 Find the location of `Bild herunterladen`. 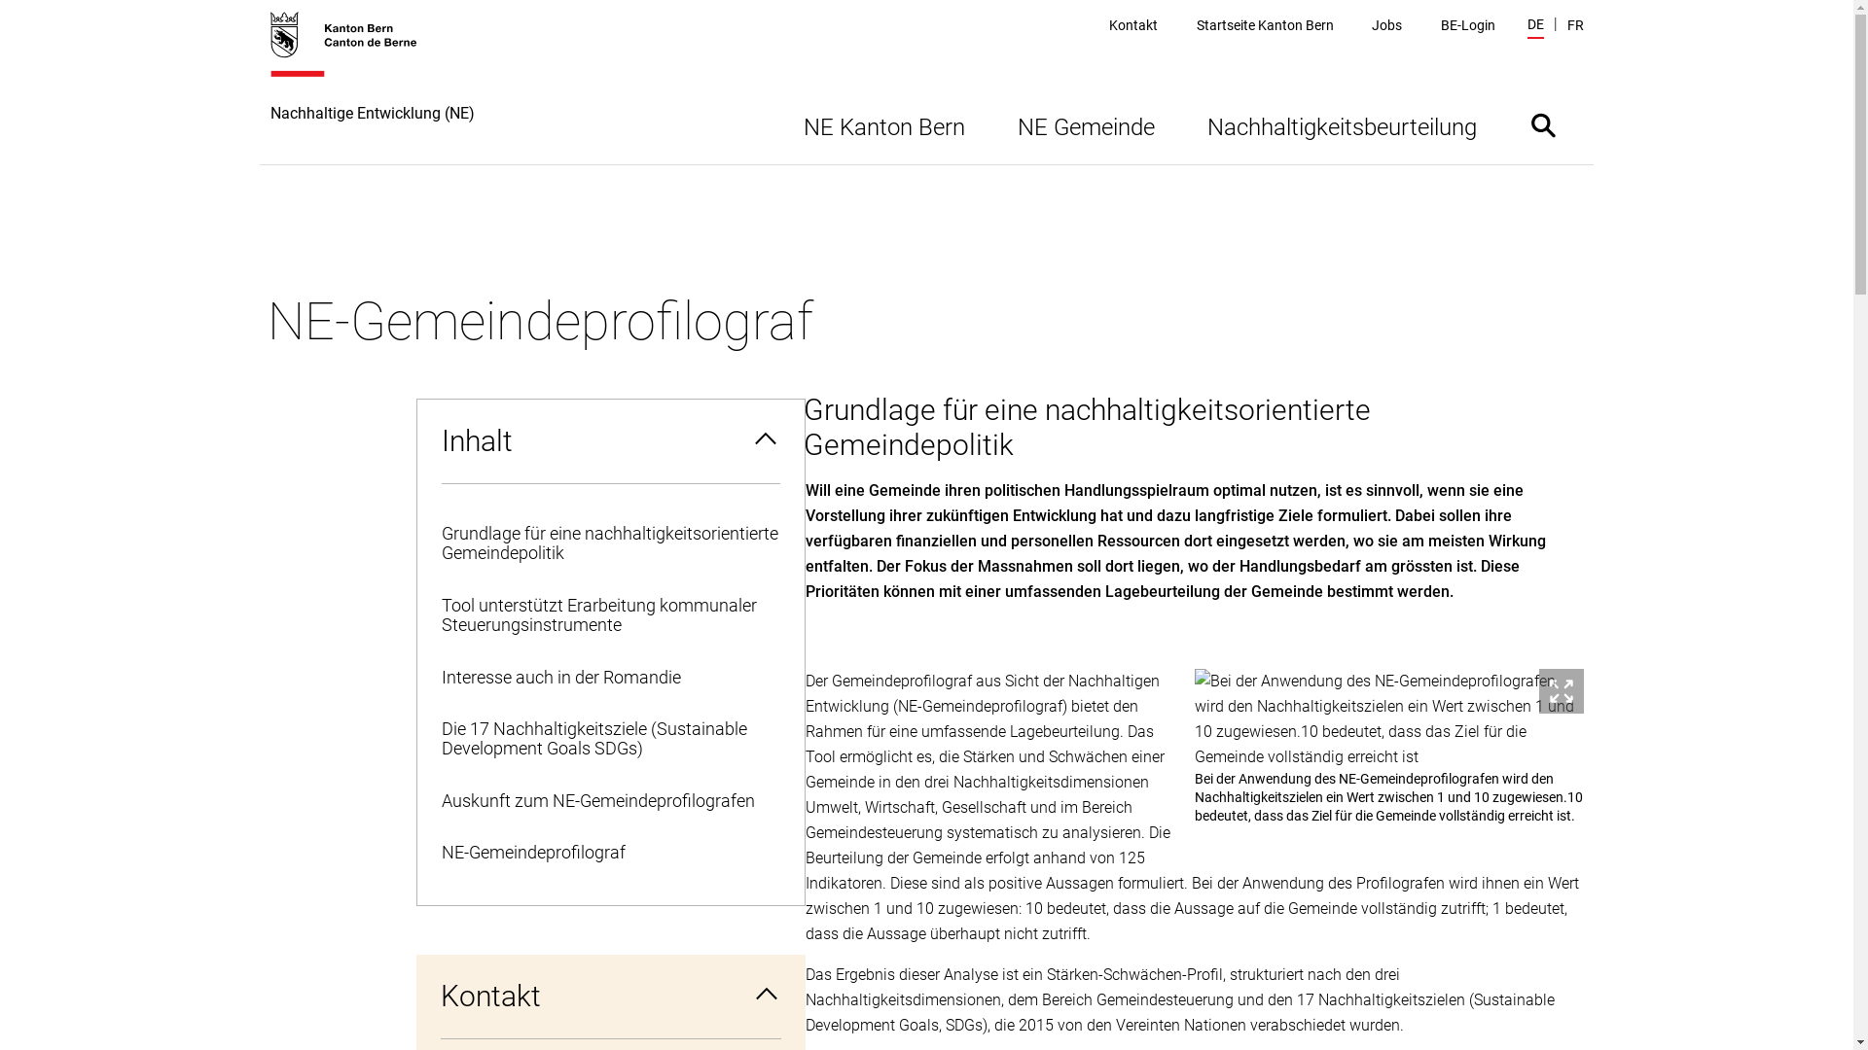

Bild herunterladen is located at coordinates (1562, 691).